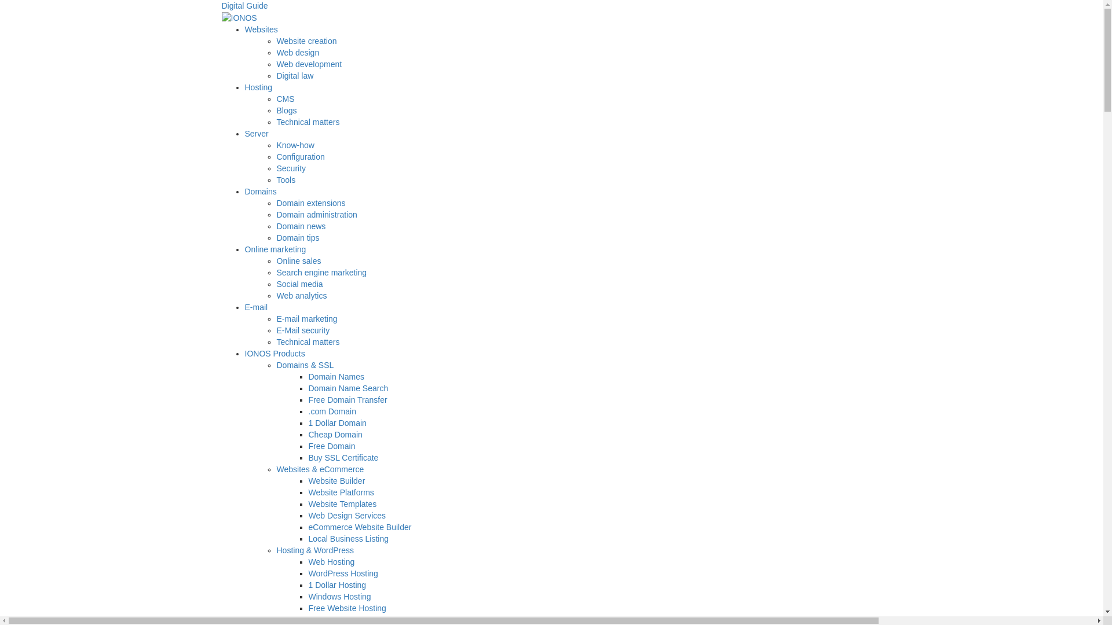 This screenshot has height=625, width=1112. I want to click on CMS, so click(286, 99).